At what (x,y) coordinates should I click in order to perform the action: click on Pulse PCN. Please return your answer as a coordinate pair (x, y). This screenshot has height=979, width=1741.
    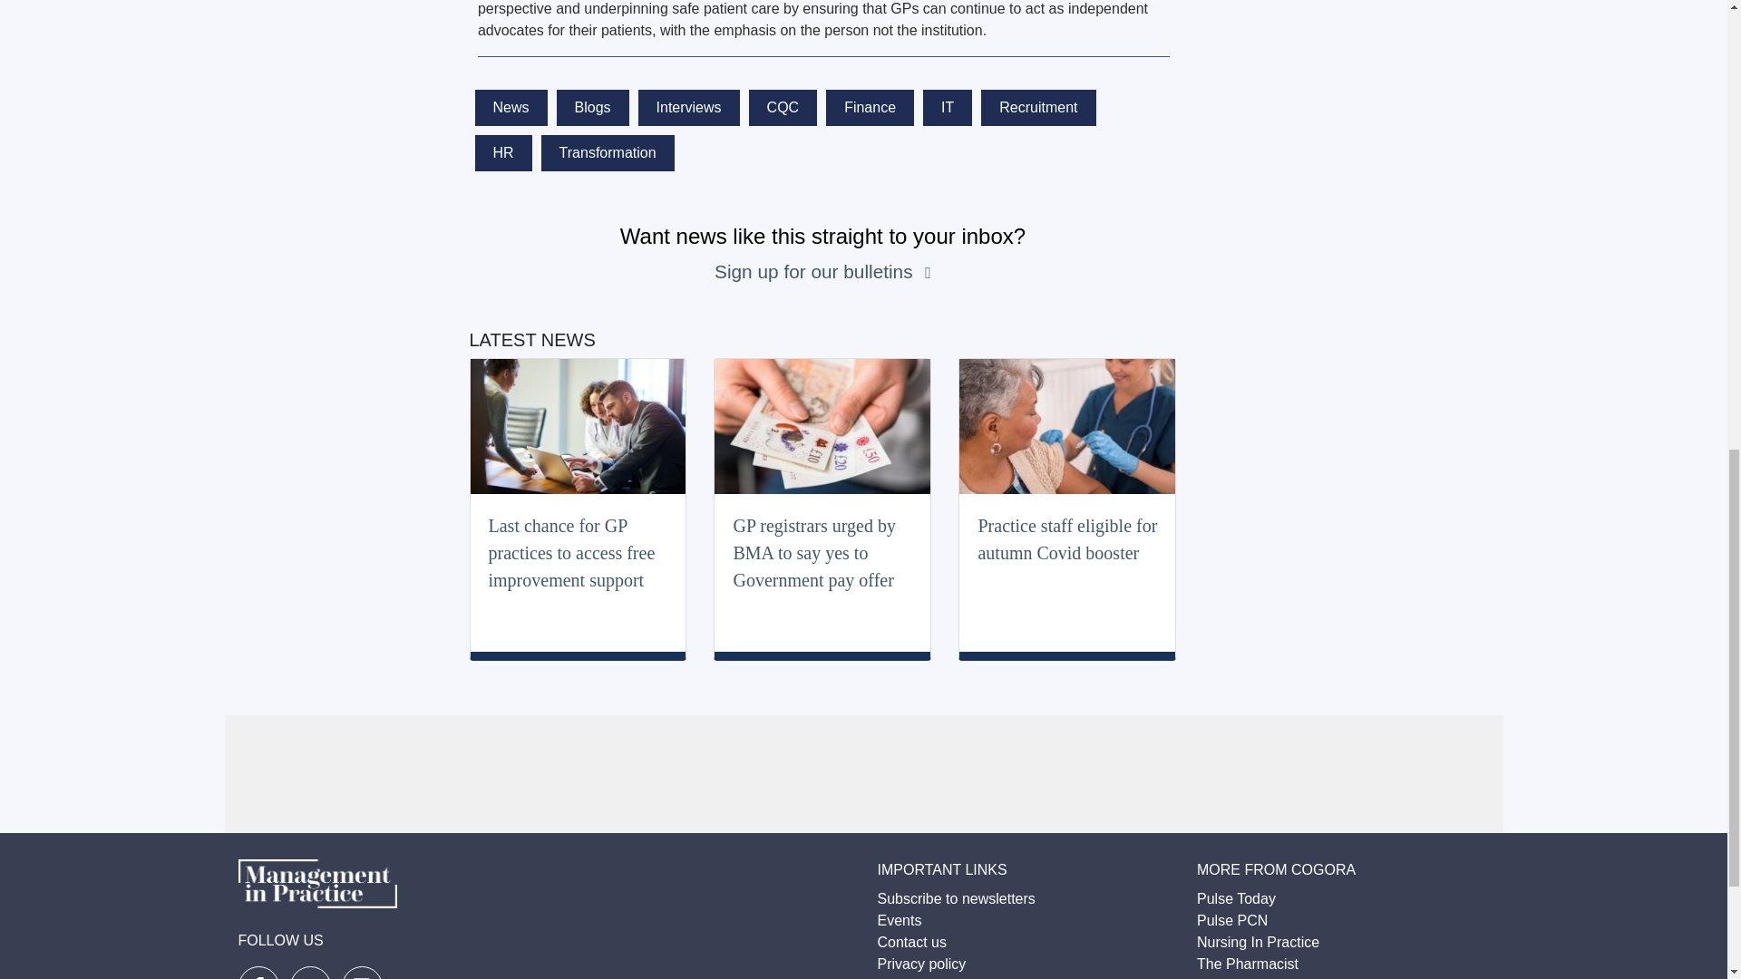
    Looking at the image, I should click on (1231, 919).